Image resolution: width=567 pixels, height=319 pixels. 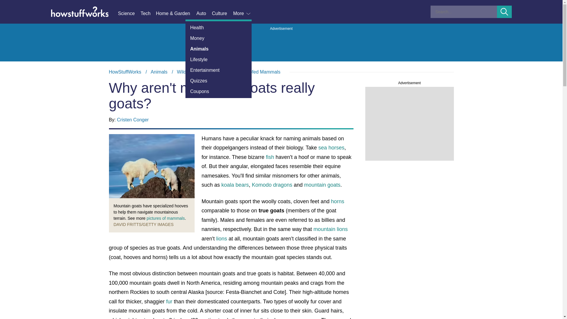 What do you see at coordinates (222, 14) in the screenshot?
I see `Culture` at bounding box center [222, 14].